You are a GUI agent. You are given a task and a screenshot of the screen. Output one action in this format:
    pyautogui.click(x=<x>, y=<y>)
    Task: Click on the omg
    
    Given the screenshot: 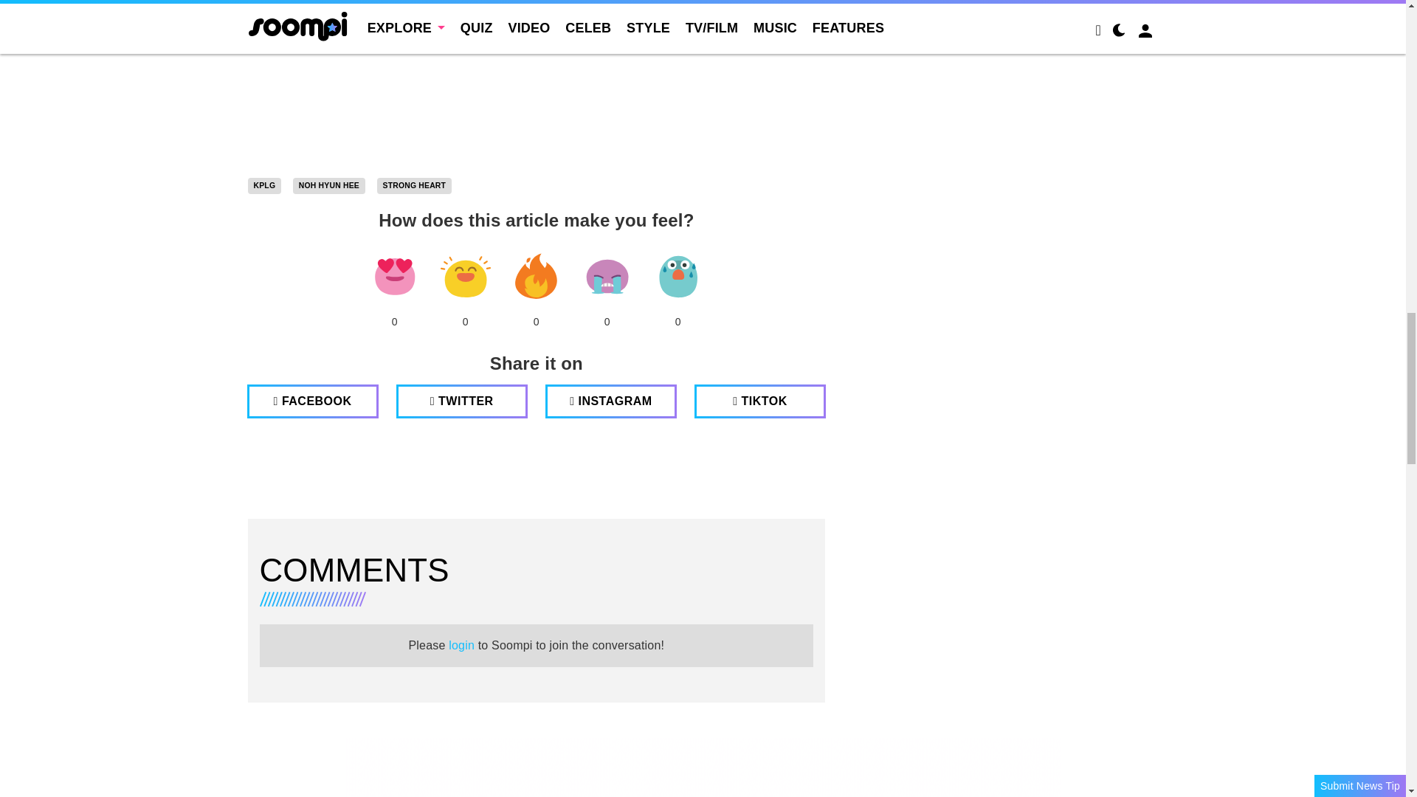 What is the action you would take?
    pyautogui.click(x=678, y=276)
    